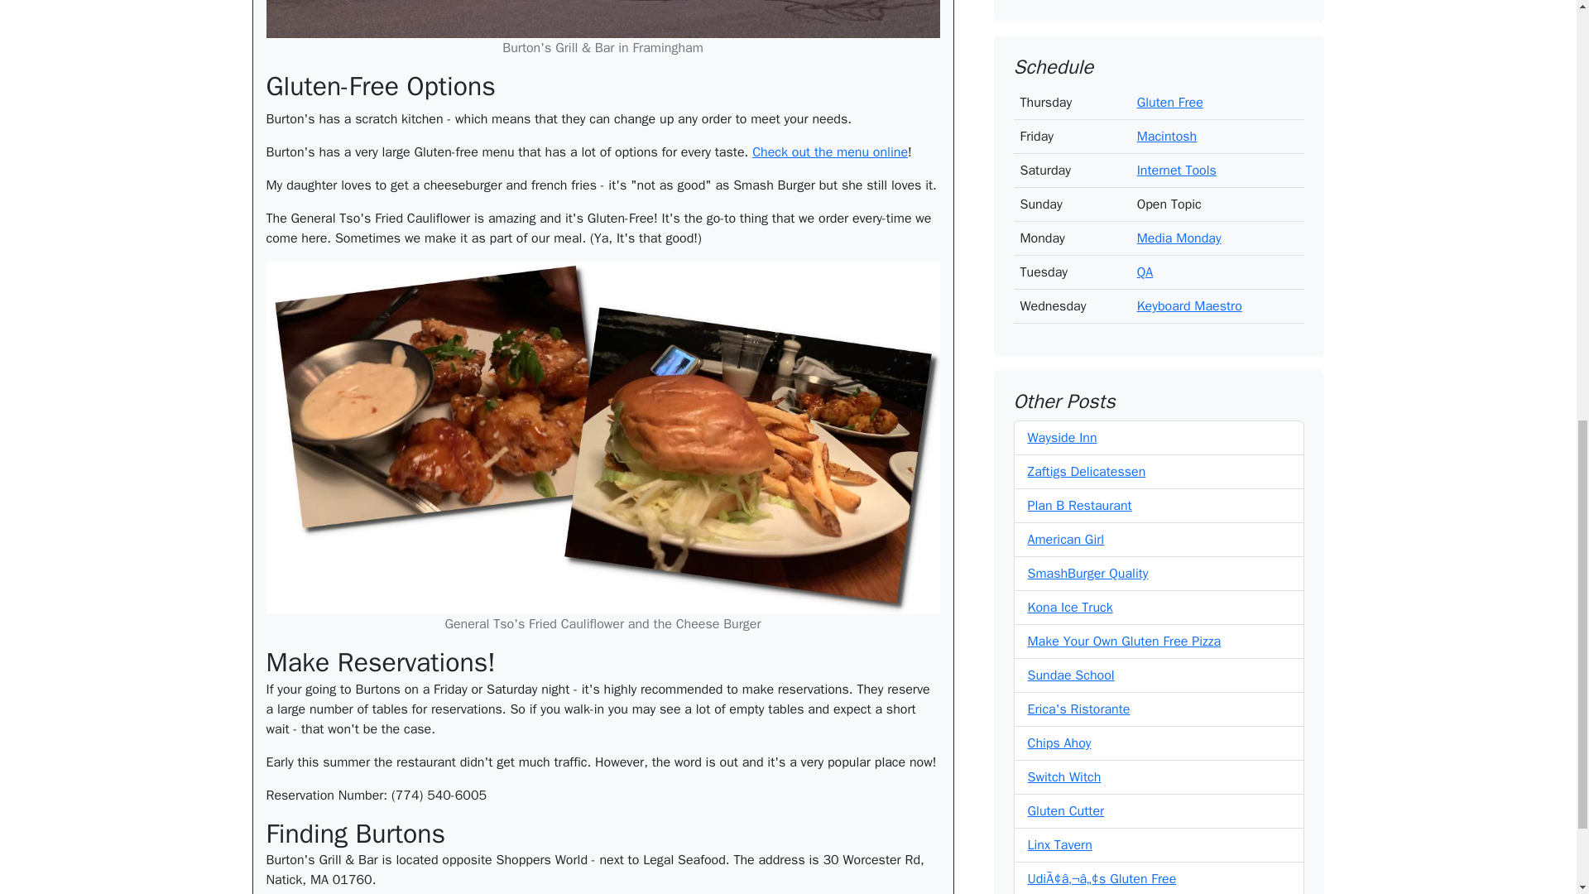 The image size is (1589, 894). Describe the element at coordinates (829, 152) in the screenshot. I see `Check out the menu online` at that location.